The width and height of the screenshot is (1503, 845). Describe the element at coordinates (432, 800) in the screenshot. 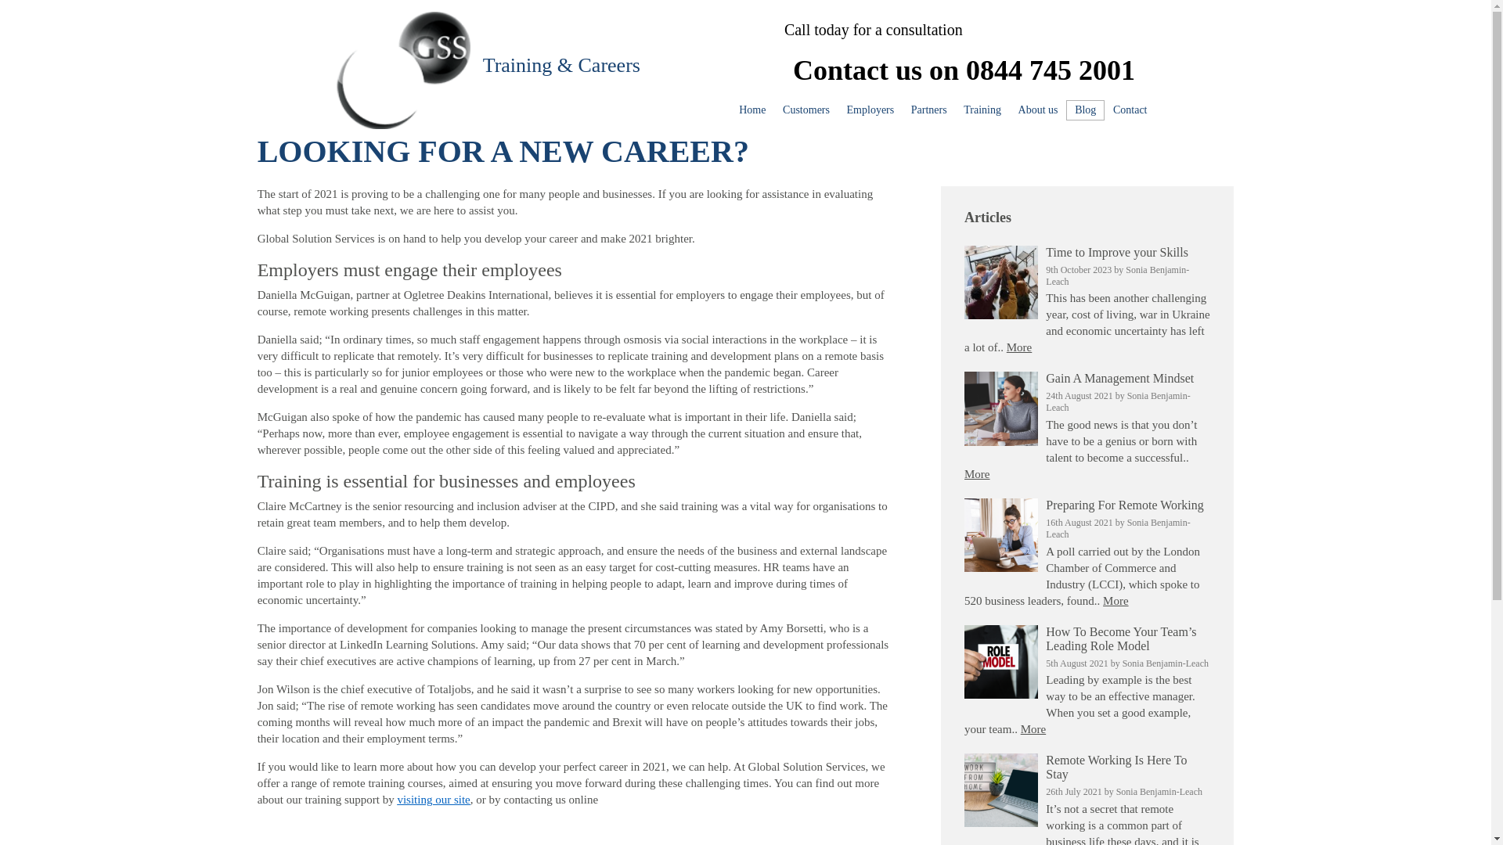

I see `visiting our site` at that location.